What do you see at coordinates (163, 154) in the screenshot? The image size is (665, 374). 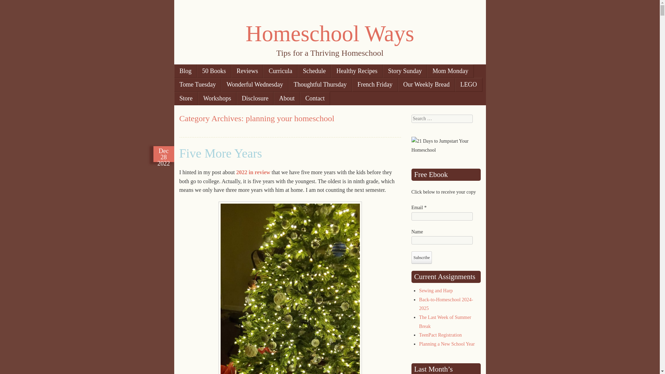 I see `Permanent Link to Five More Years` at bounding box center [163, 154].